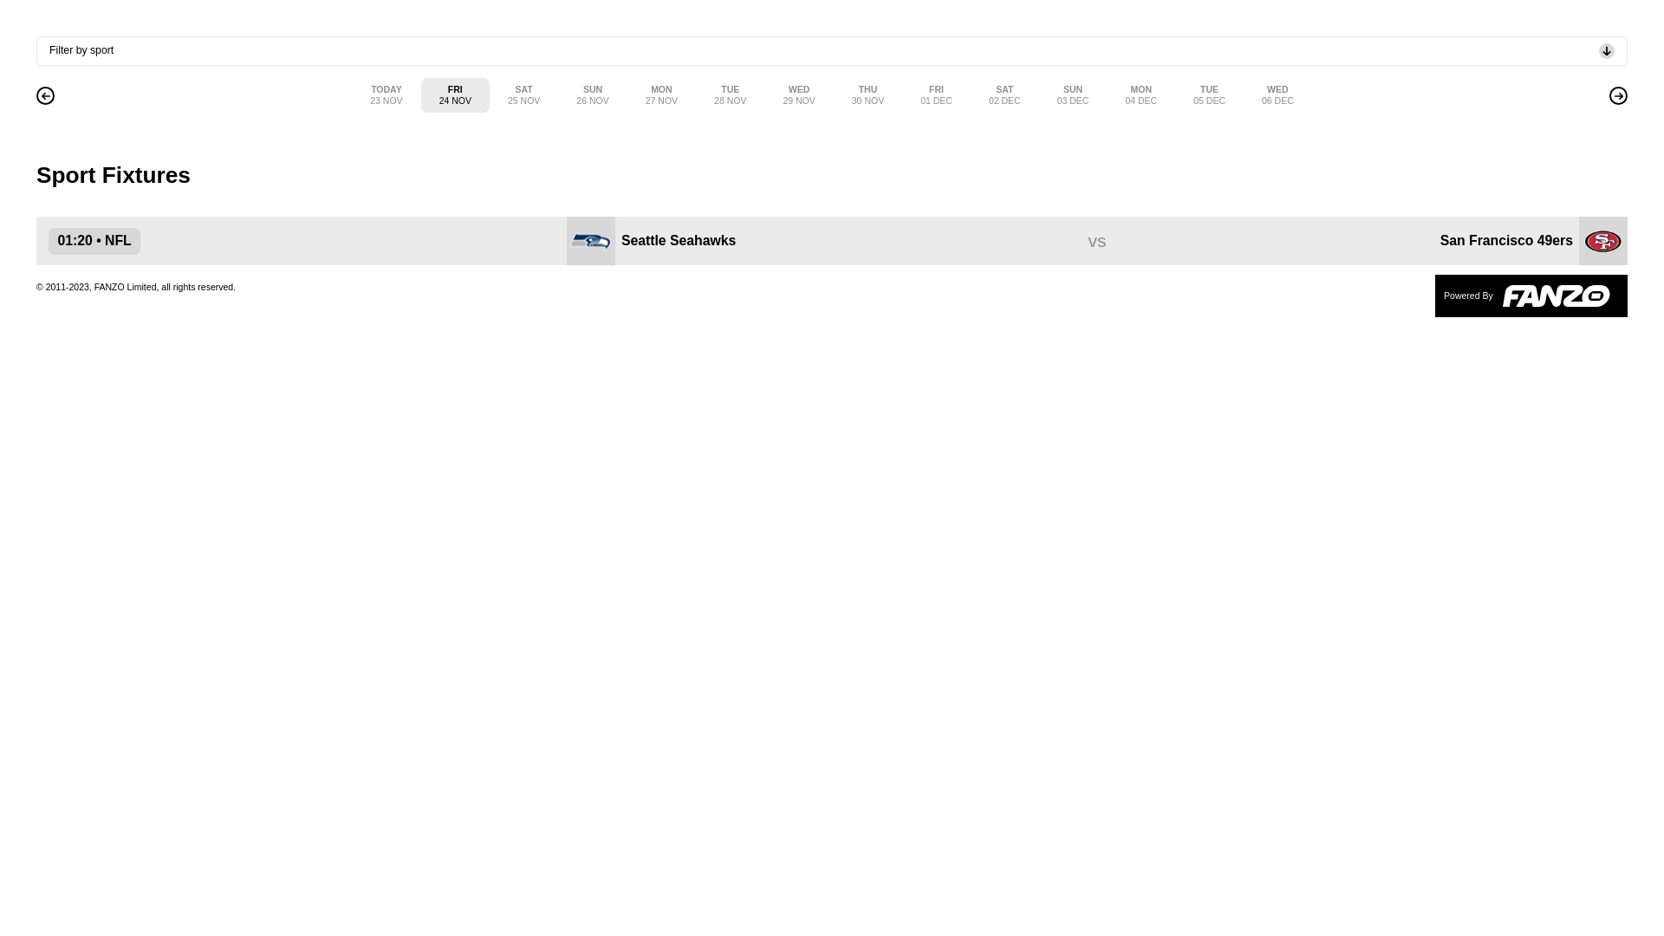 The height and width of the screenshot is (936, 1664). Describe the element at coordinates (387, 95) in the screenshot. I see `TODAY
23 NOV` at that location.